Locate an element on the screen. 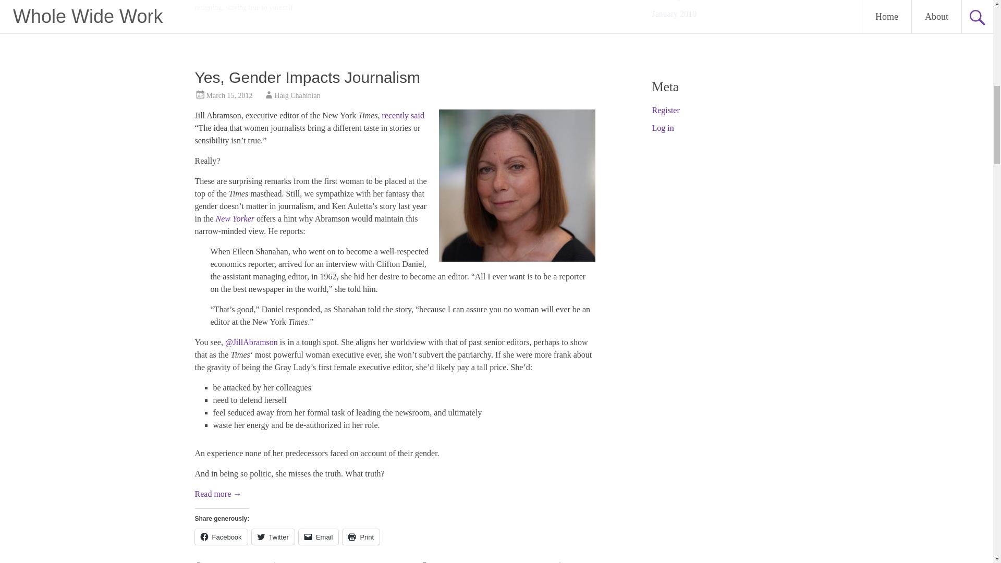 This screenshot has height=563, width=1001. resigning is located at coordinates (209, 7).